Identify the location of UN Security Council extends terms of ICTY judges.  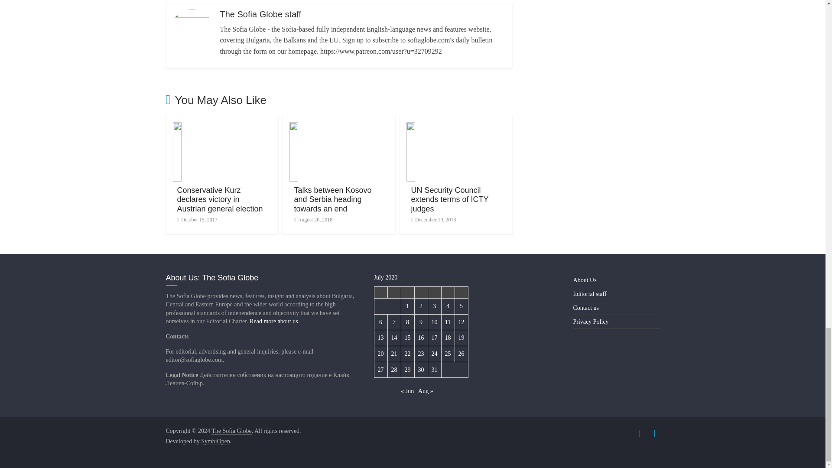
(450, 199).